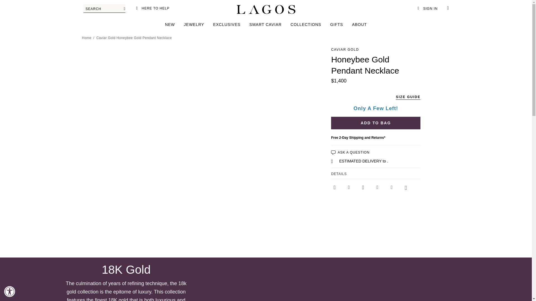 The height and width of the screenshot is (301, 536). I want to click on Pin on Pinterest, so click(348, 187).